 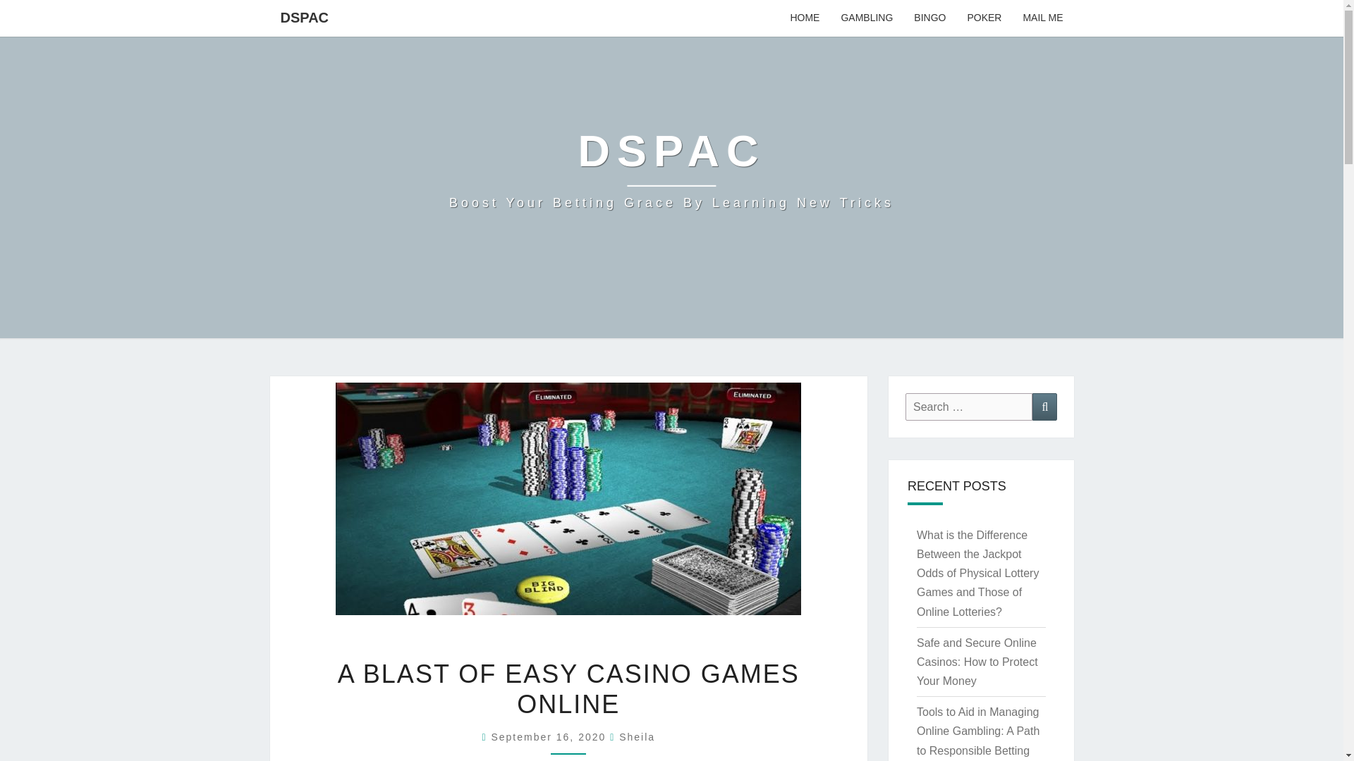 I want to click on View all posts by Sheila, so click(x=637, y=737).